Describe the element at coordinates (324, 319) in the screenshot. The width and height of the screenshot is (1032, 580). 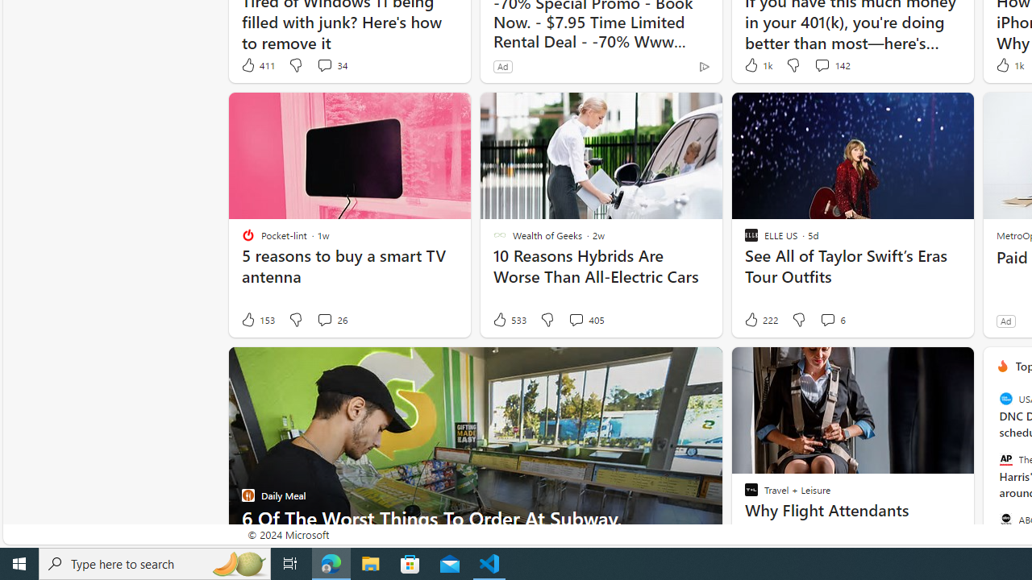
I see `View comments 26 Comment` at that location.